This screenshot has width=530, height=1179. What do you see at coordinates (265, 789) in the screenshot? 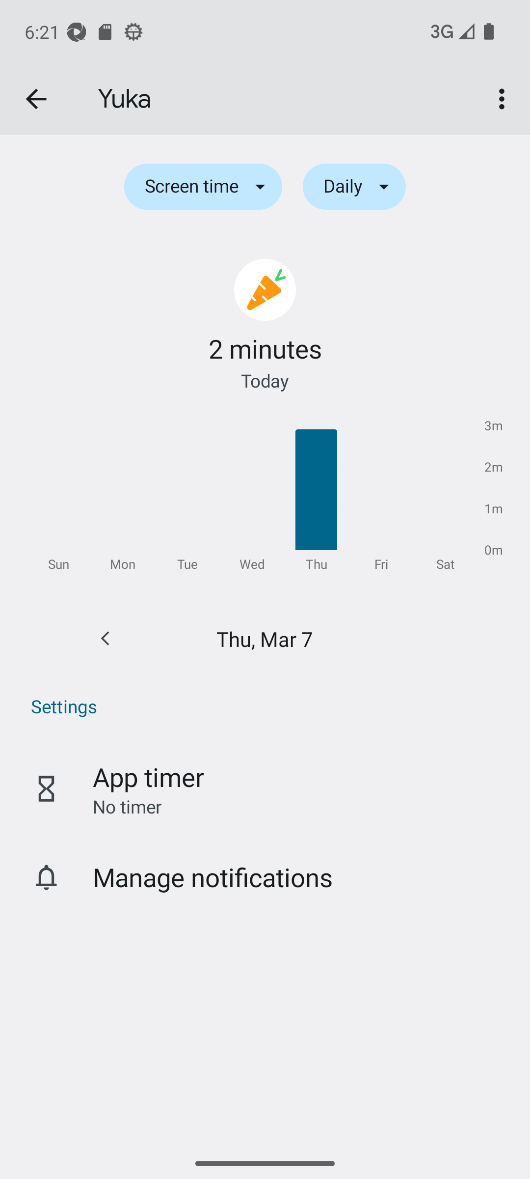
I see `App timer No timer` at bounding box center [265, 789].